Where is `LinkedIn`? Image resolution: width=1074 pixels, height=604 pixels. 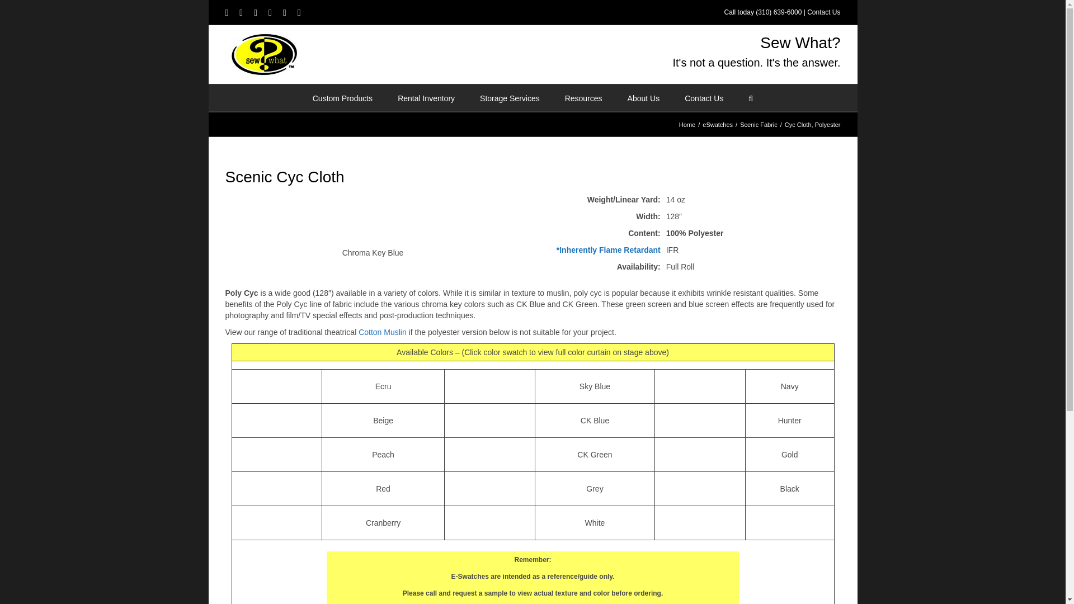 LinkedIn is located at coordinates (299, 12).